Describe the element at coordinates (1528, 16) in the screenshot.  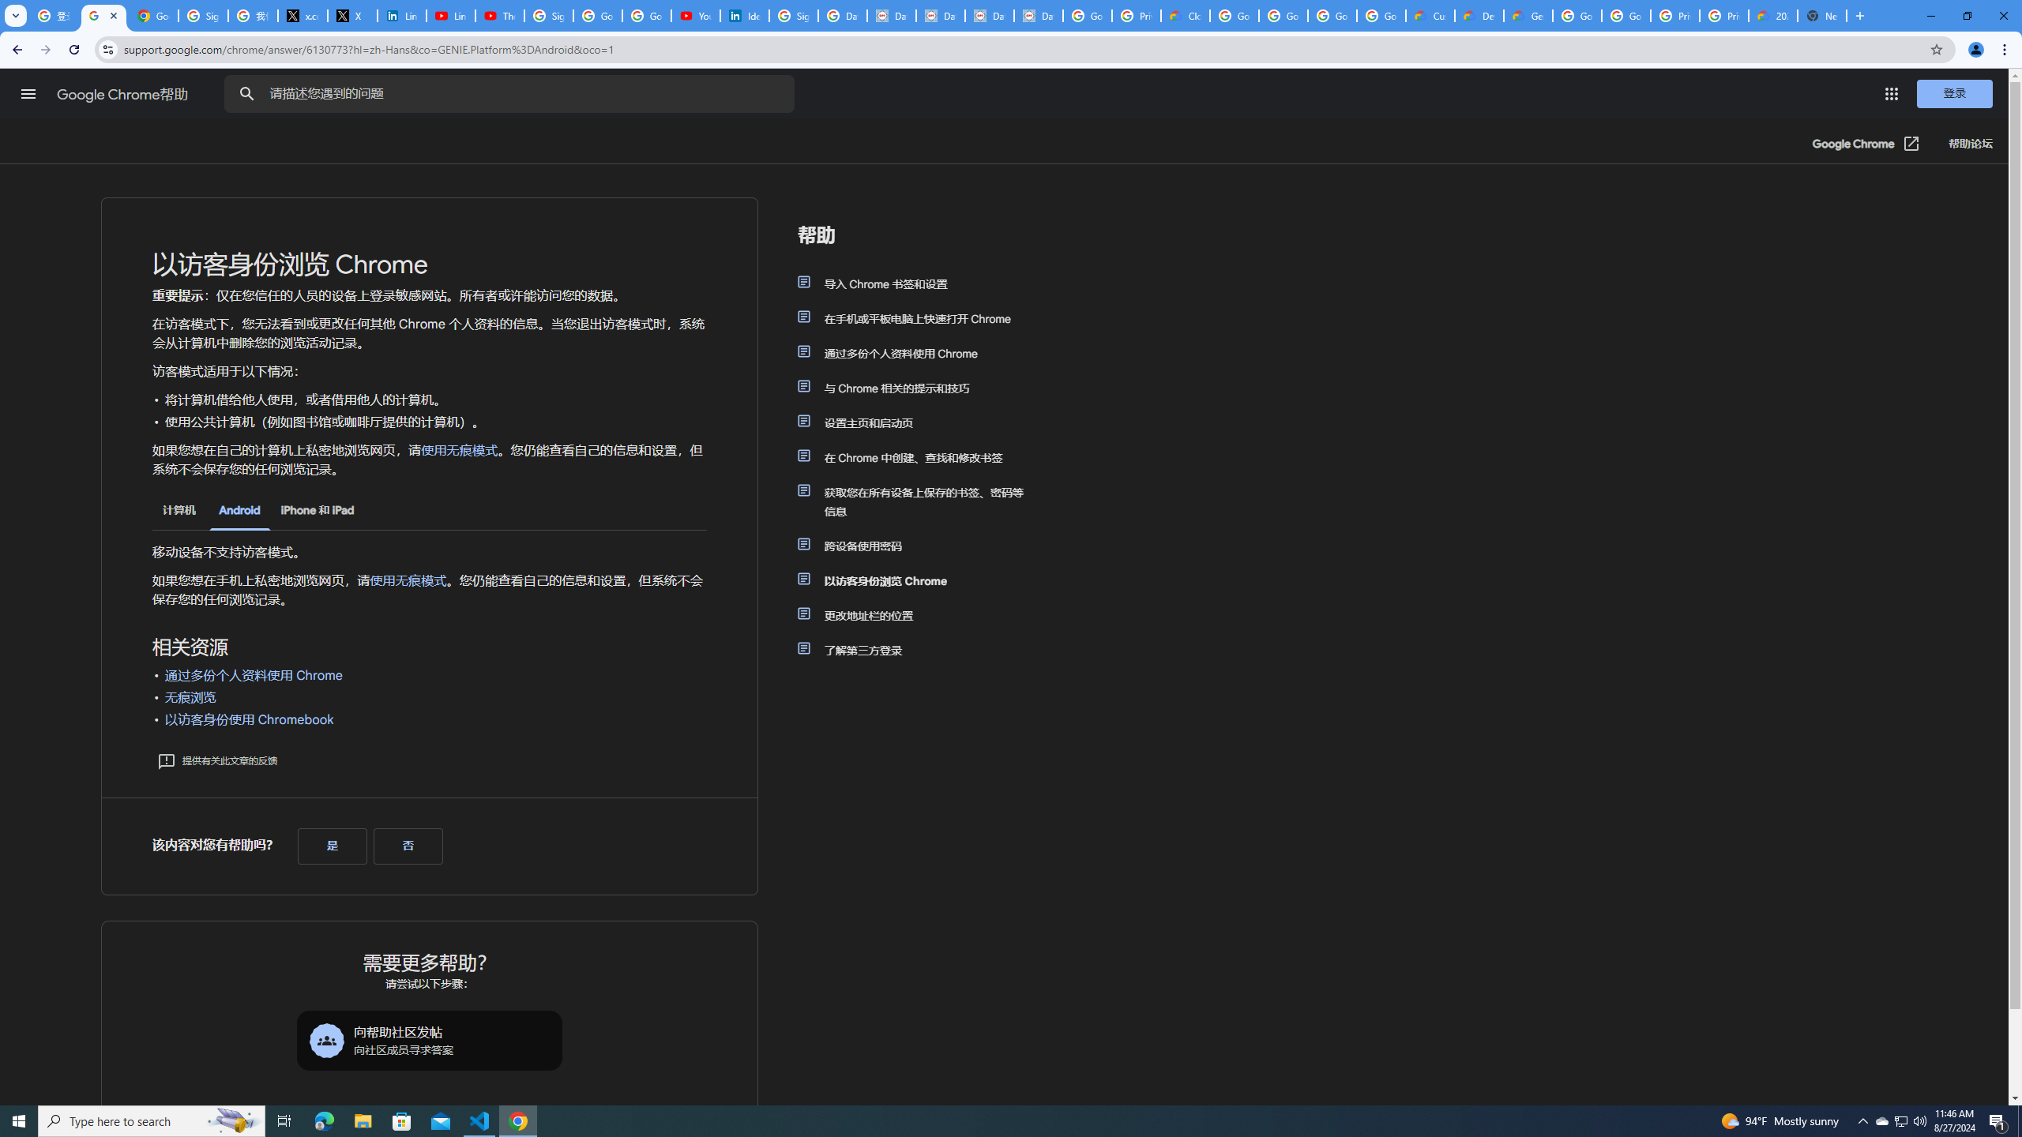
I see `Gemini for Business and Developers | Google Cloud` at that location.